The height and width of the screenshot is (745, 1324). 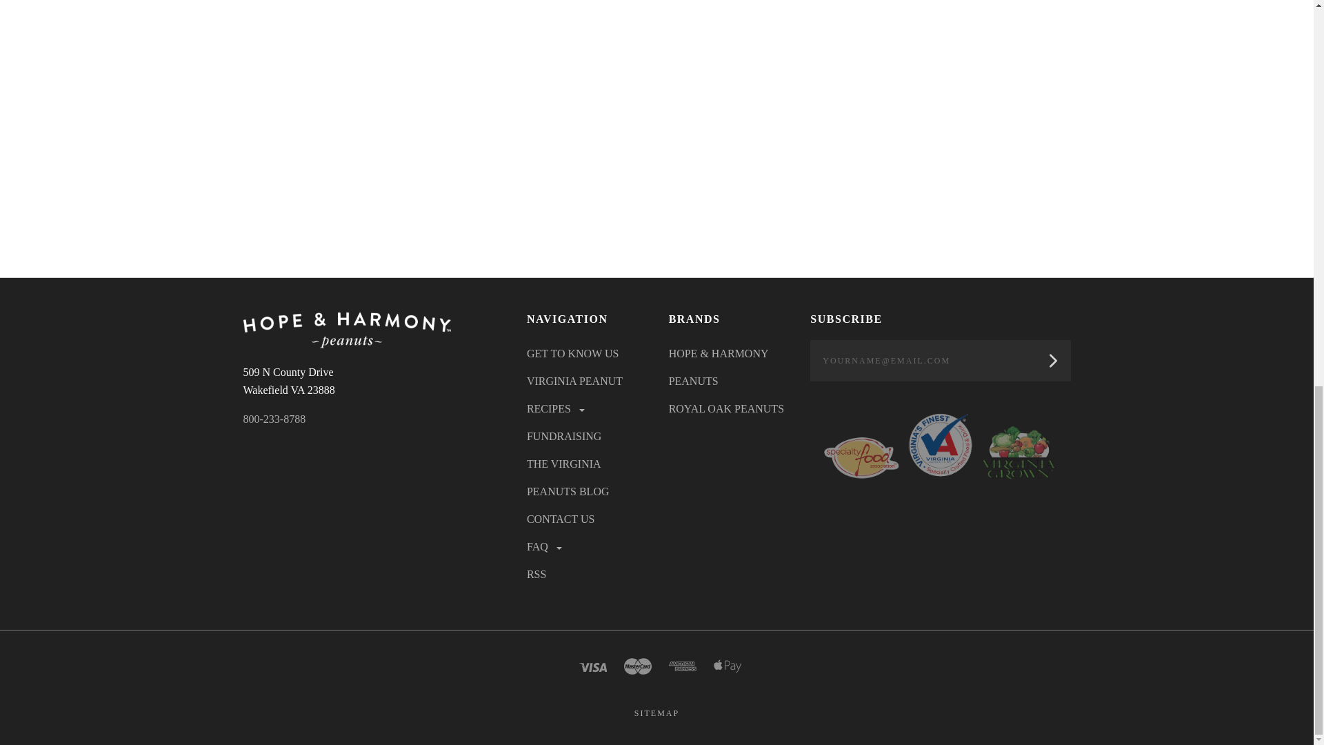 What do you see at coordinates (727, 666) in the screenshot?
I see `APPLE PAY` at bounding box center [727, 666].